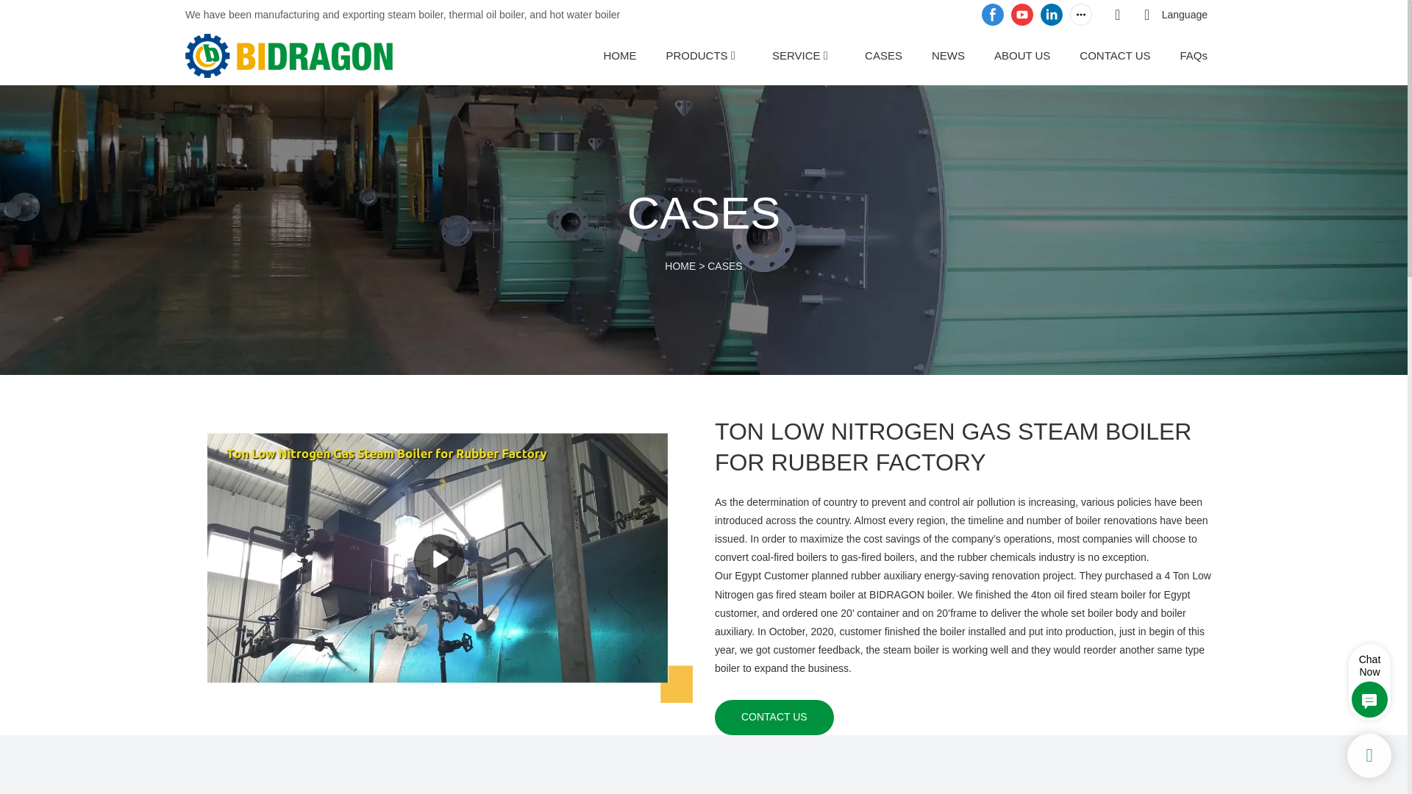 The width and height of the screenshot is (1412, 794). Describe the element at coordinates (993, 15) in the screenshot. I see `facebook` at that location.